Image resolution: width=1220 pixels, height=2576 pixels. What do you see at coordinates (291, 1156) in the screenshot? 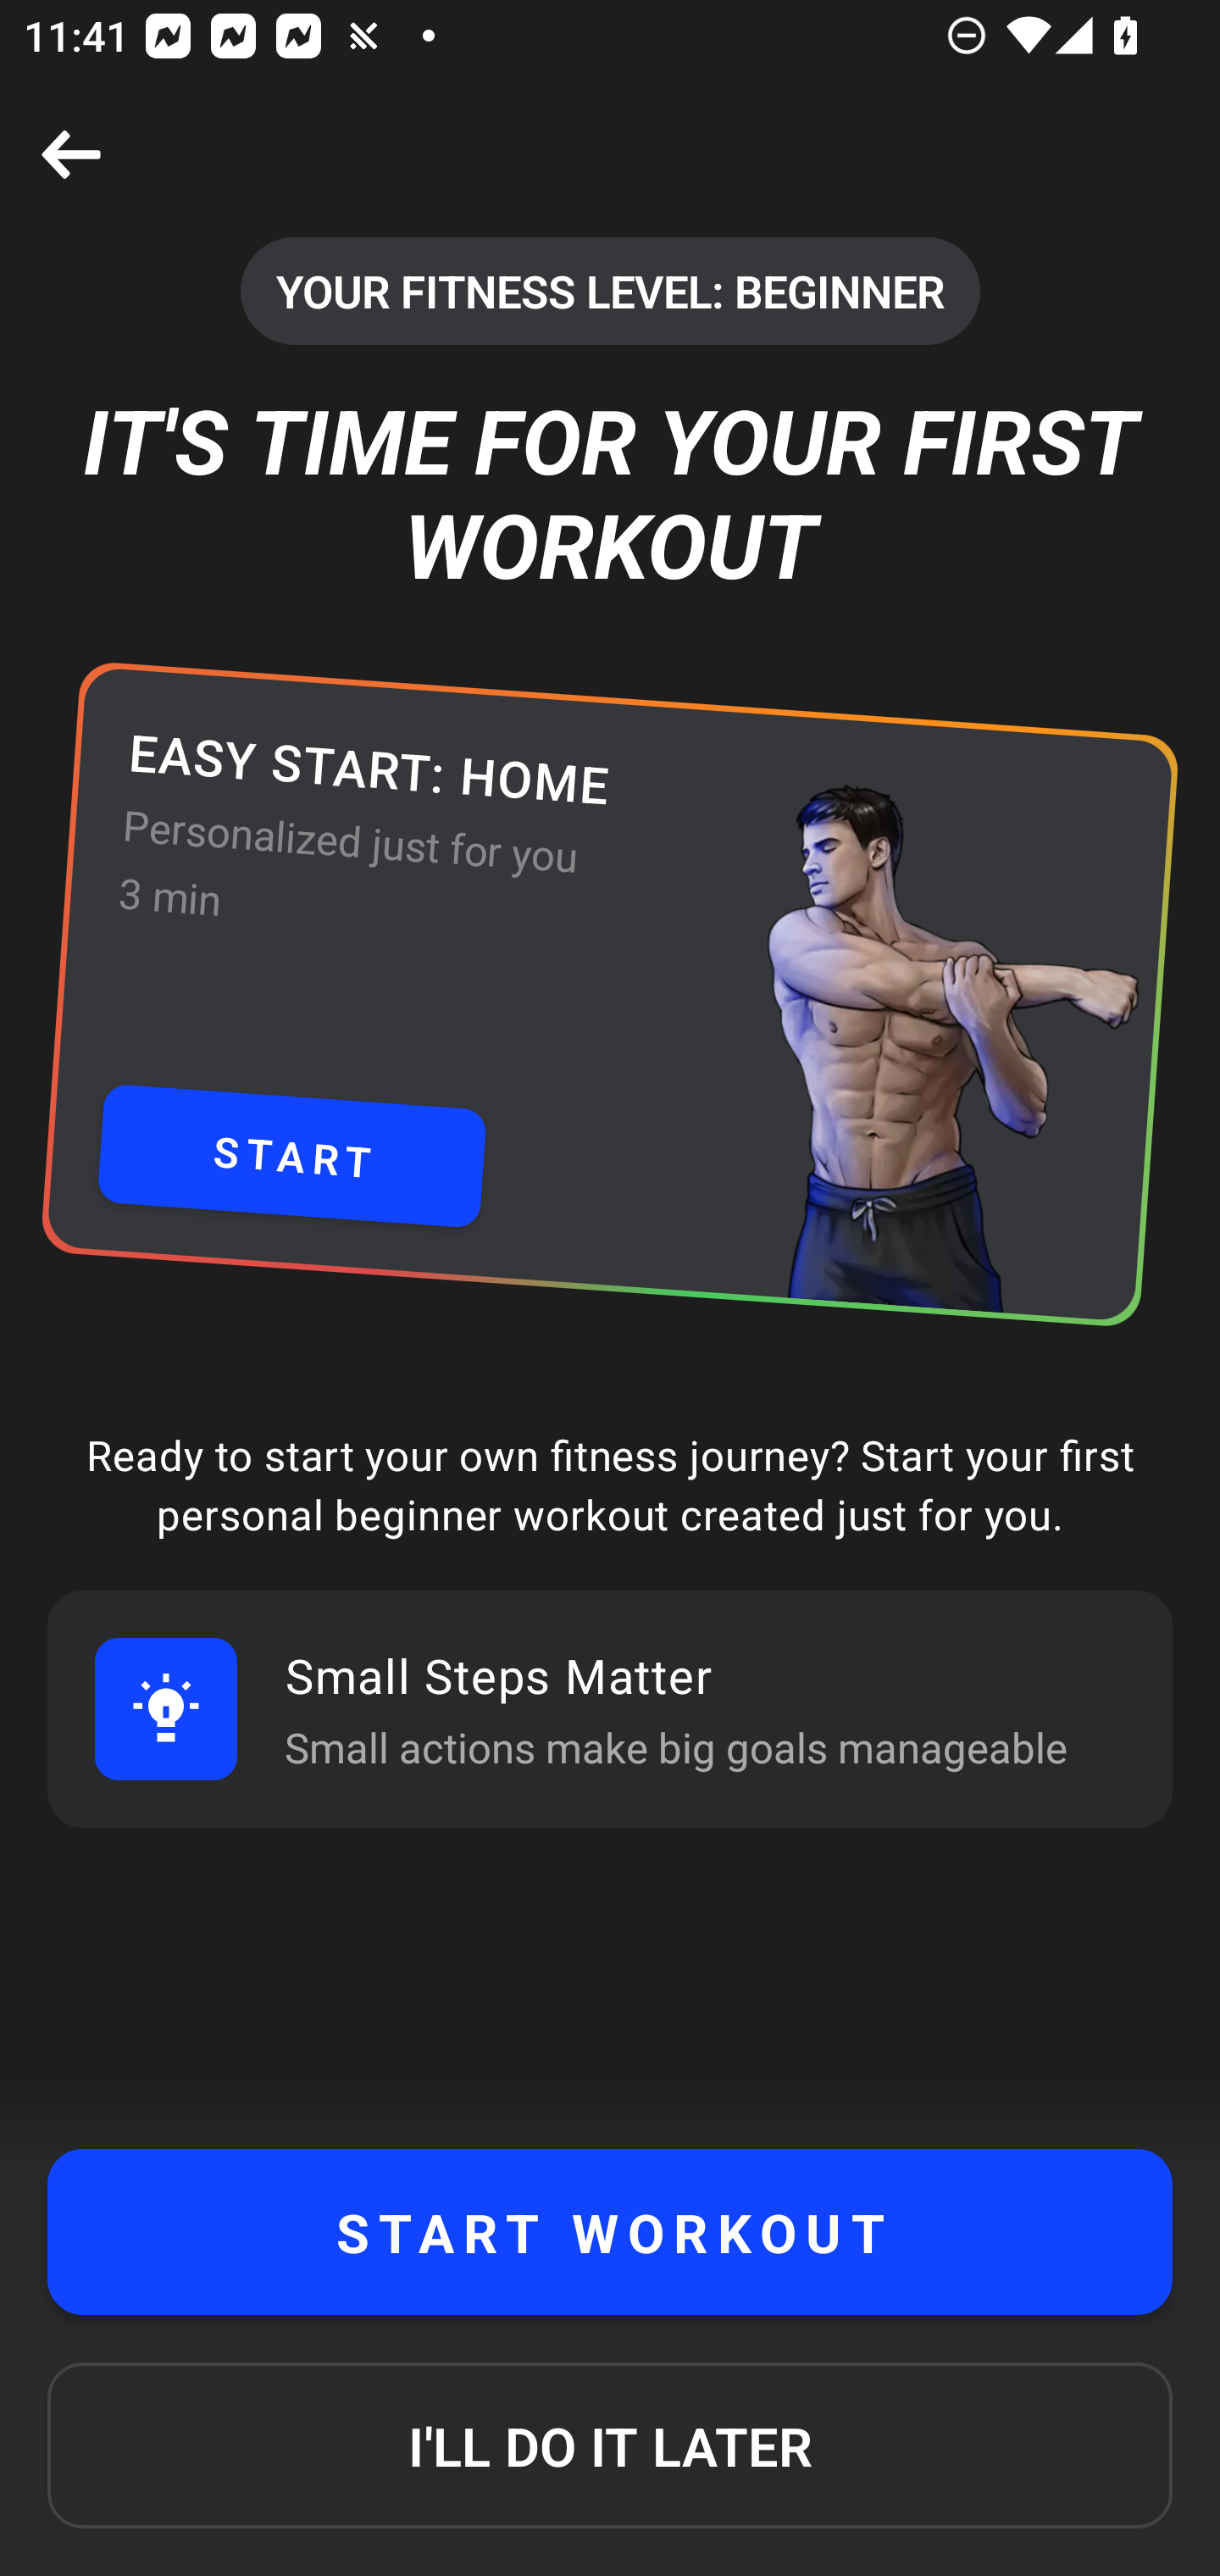
I see `START` at bounding box center [291, 1156].